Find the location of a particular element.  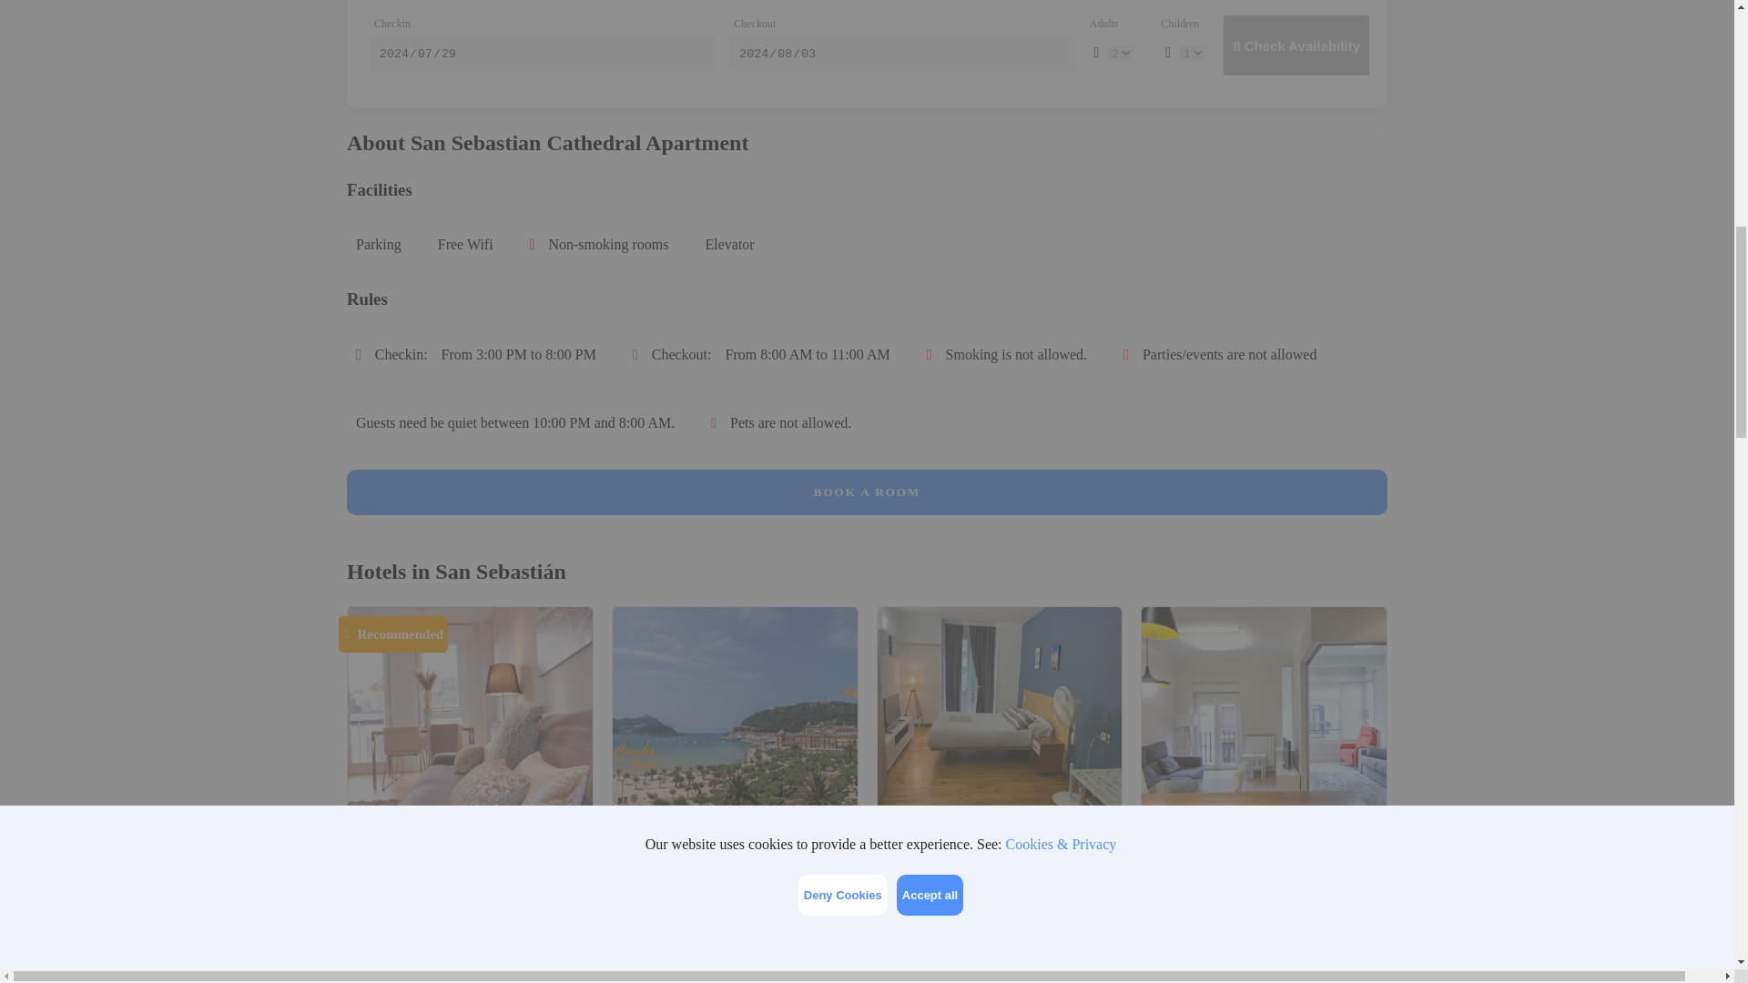

Check Availability is located at coordinates (1296, 46).